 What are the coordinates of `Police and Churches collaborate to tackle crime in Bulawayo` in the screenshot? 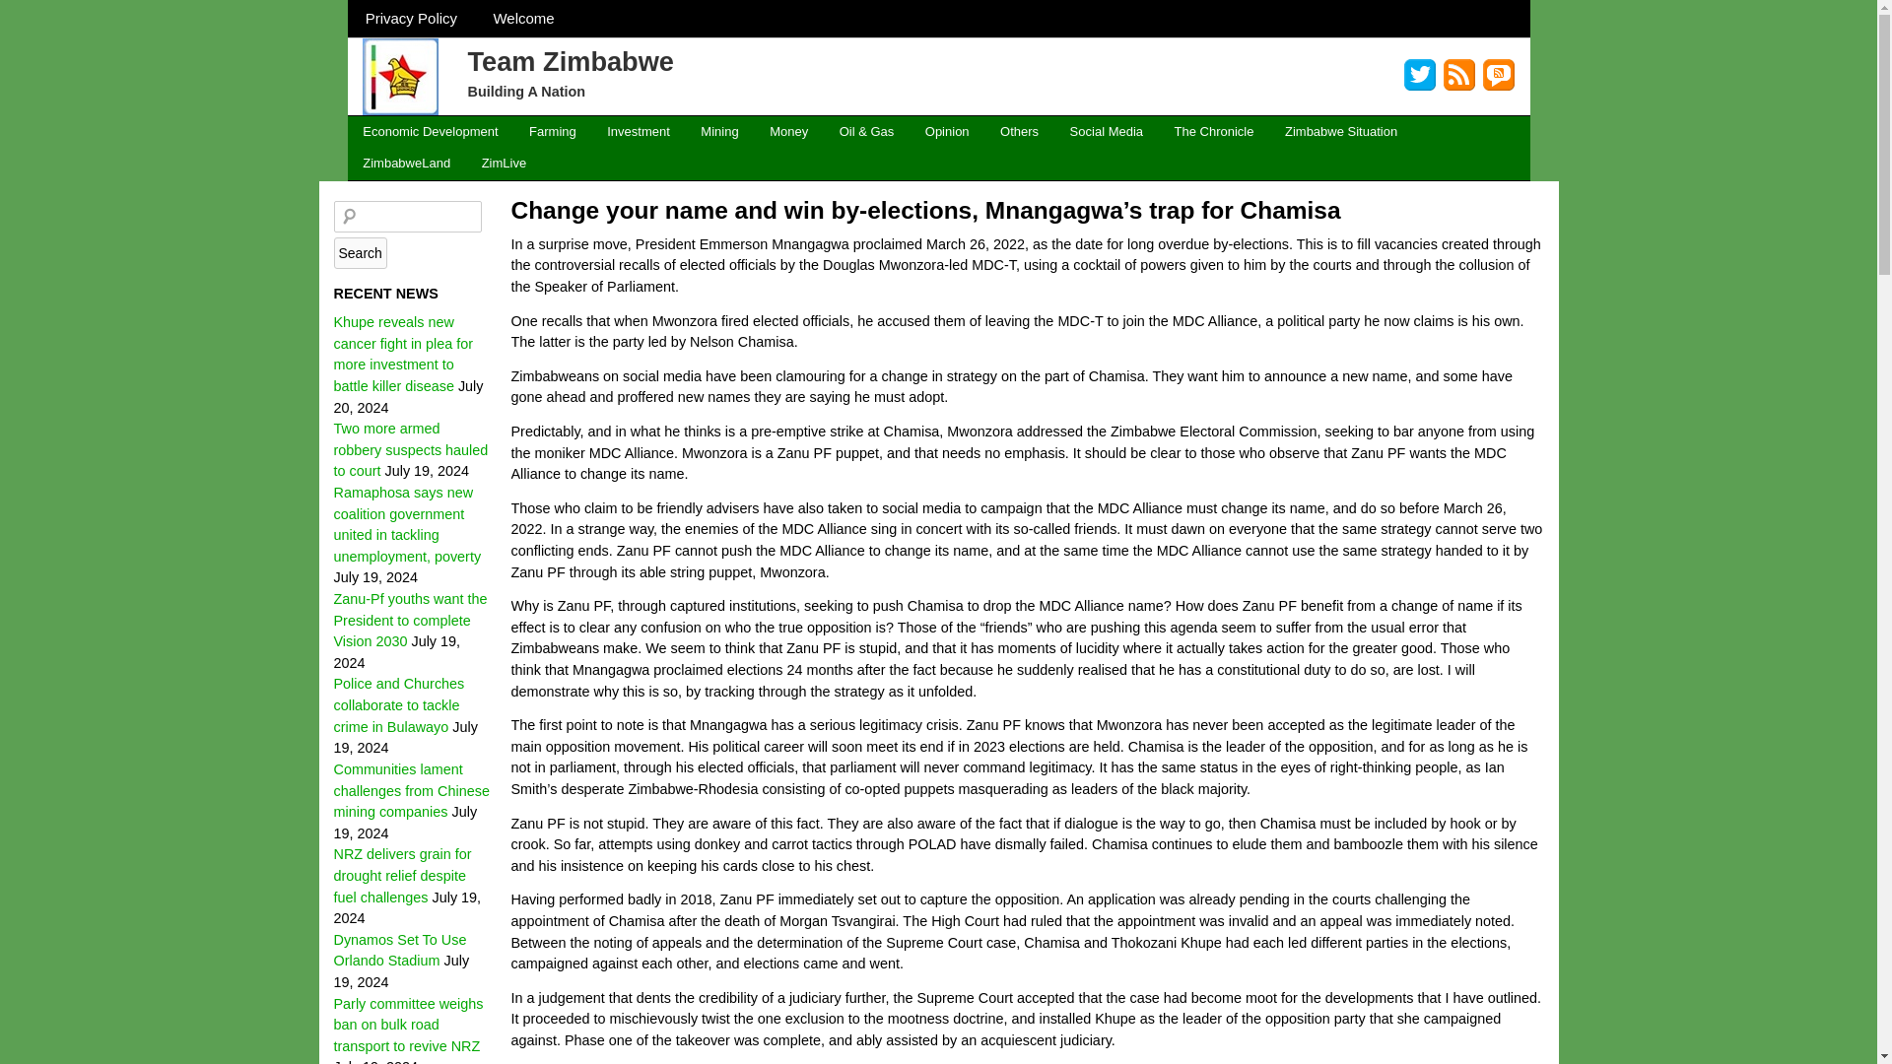 It's located at (398, 704).